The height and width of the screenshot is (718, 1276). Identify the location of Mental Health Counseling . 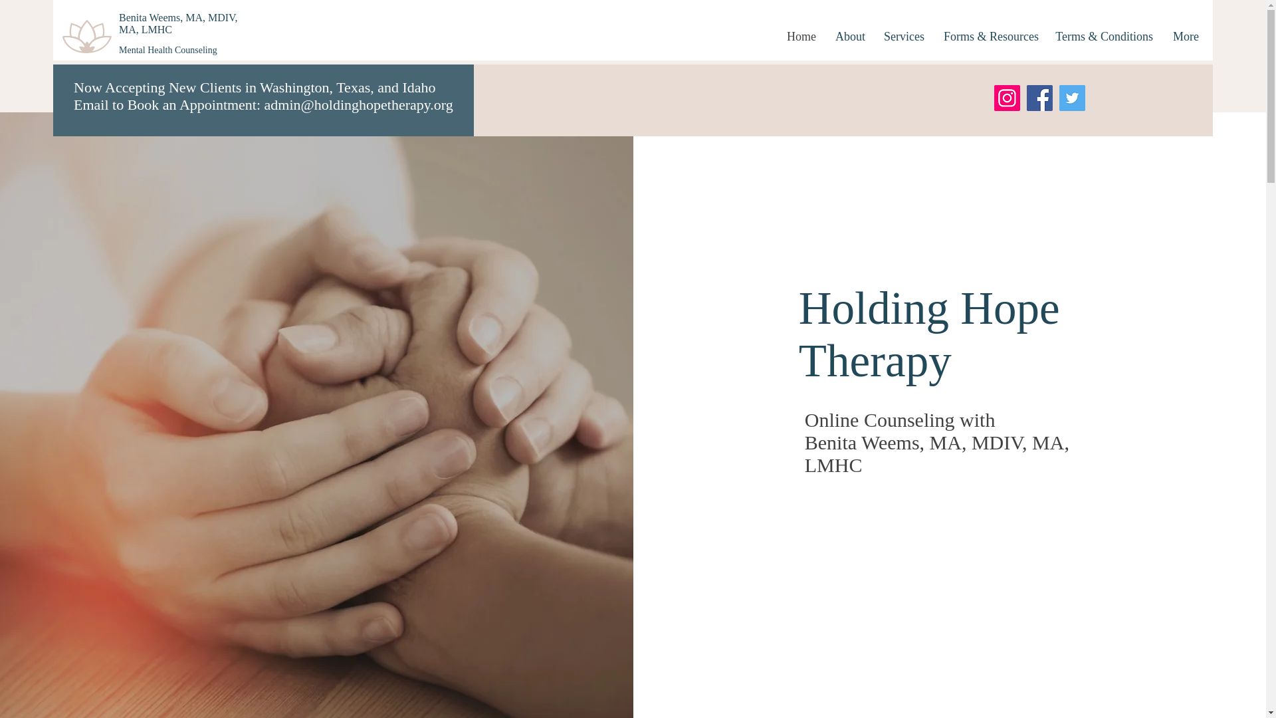
(169, 51).